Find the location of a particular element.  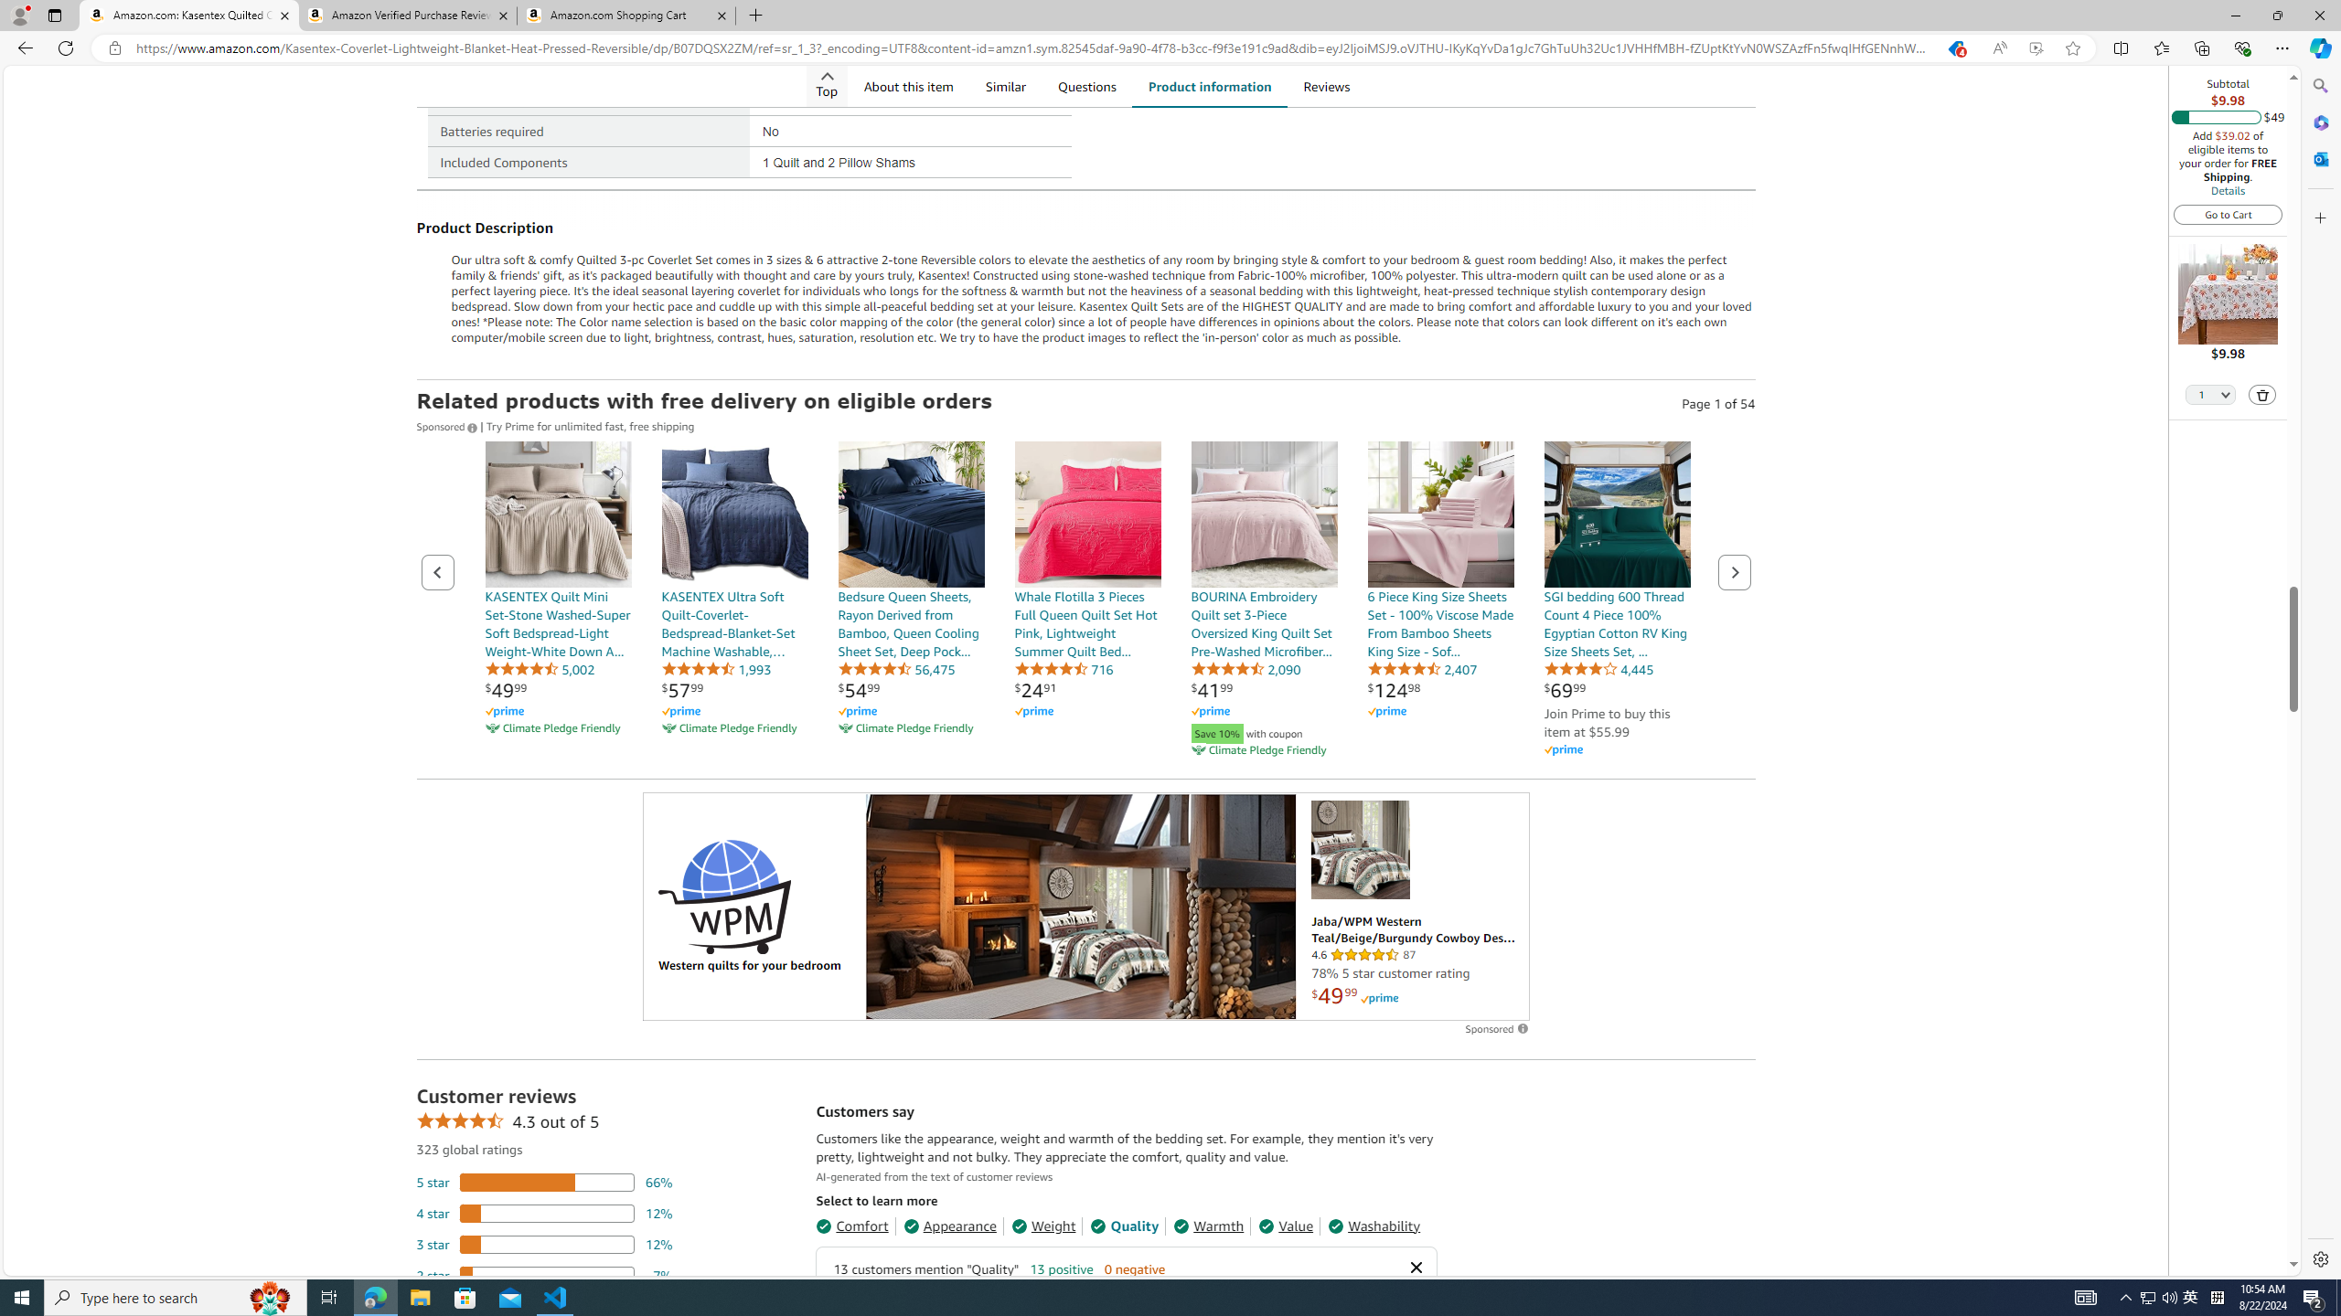

$49.99 is located at coordinates (505, 689).